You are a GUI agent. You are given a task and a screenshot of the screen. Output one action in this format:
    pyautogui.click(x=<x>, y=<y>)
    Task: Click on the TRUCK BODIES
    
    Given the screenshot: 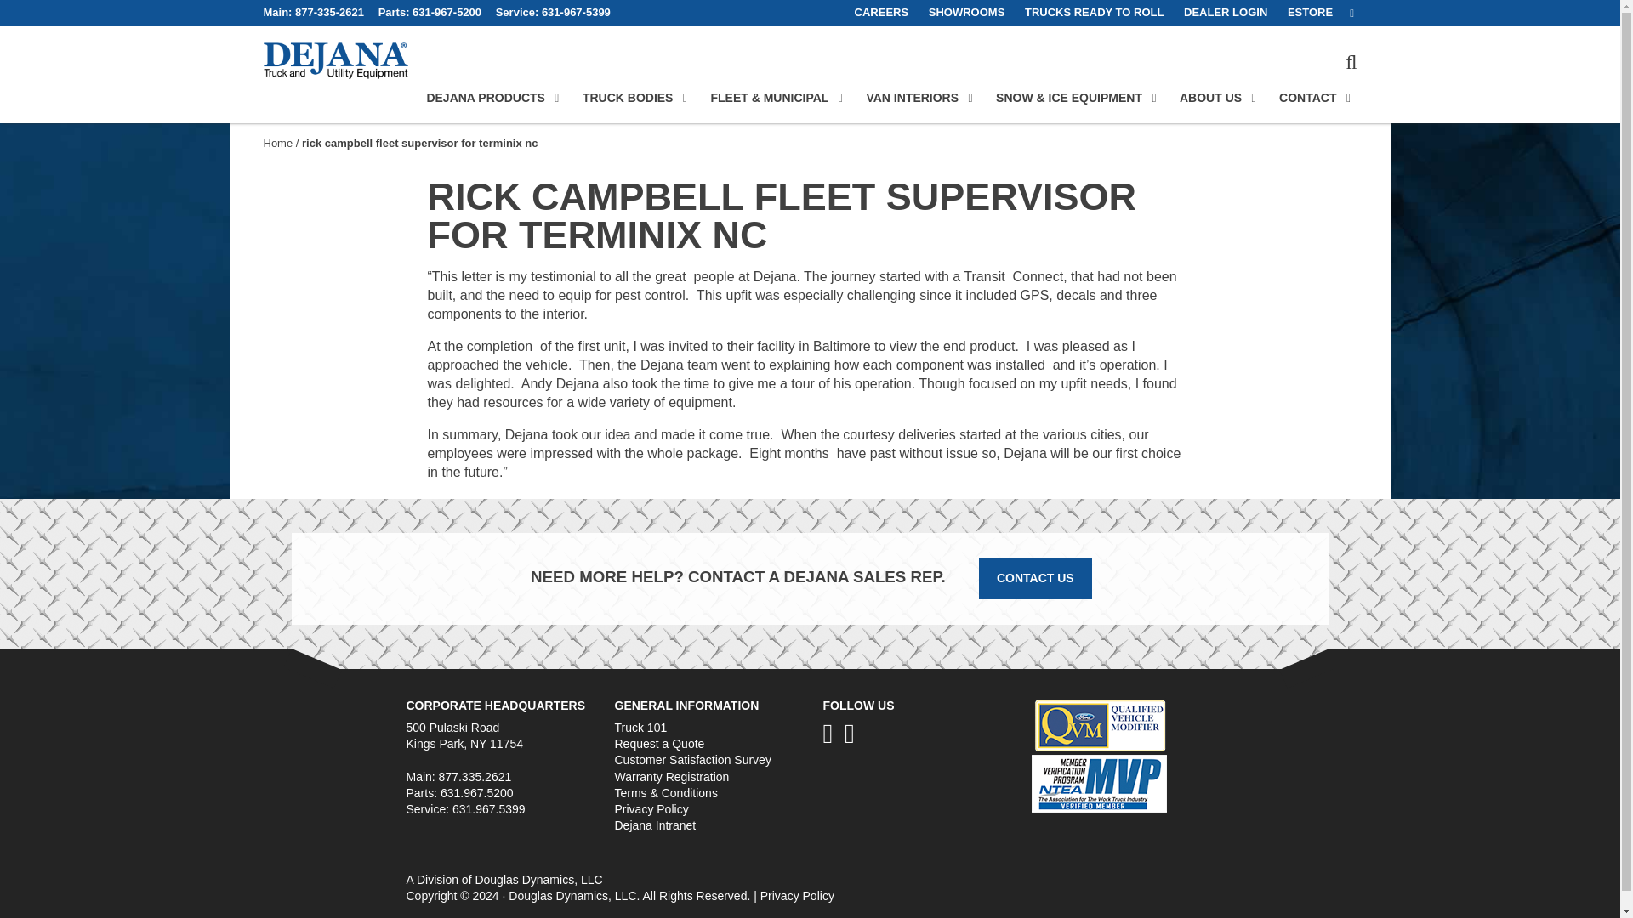 What is the action you would take?
    pyautogui.click(x=628, y=97)
    